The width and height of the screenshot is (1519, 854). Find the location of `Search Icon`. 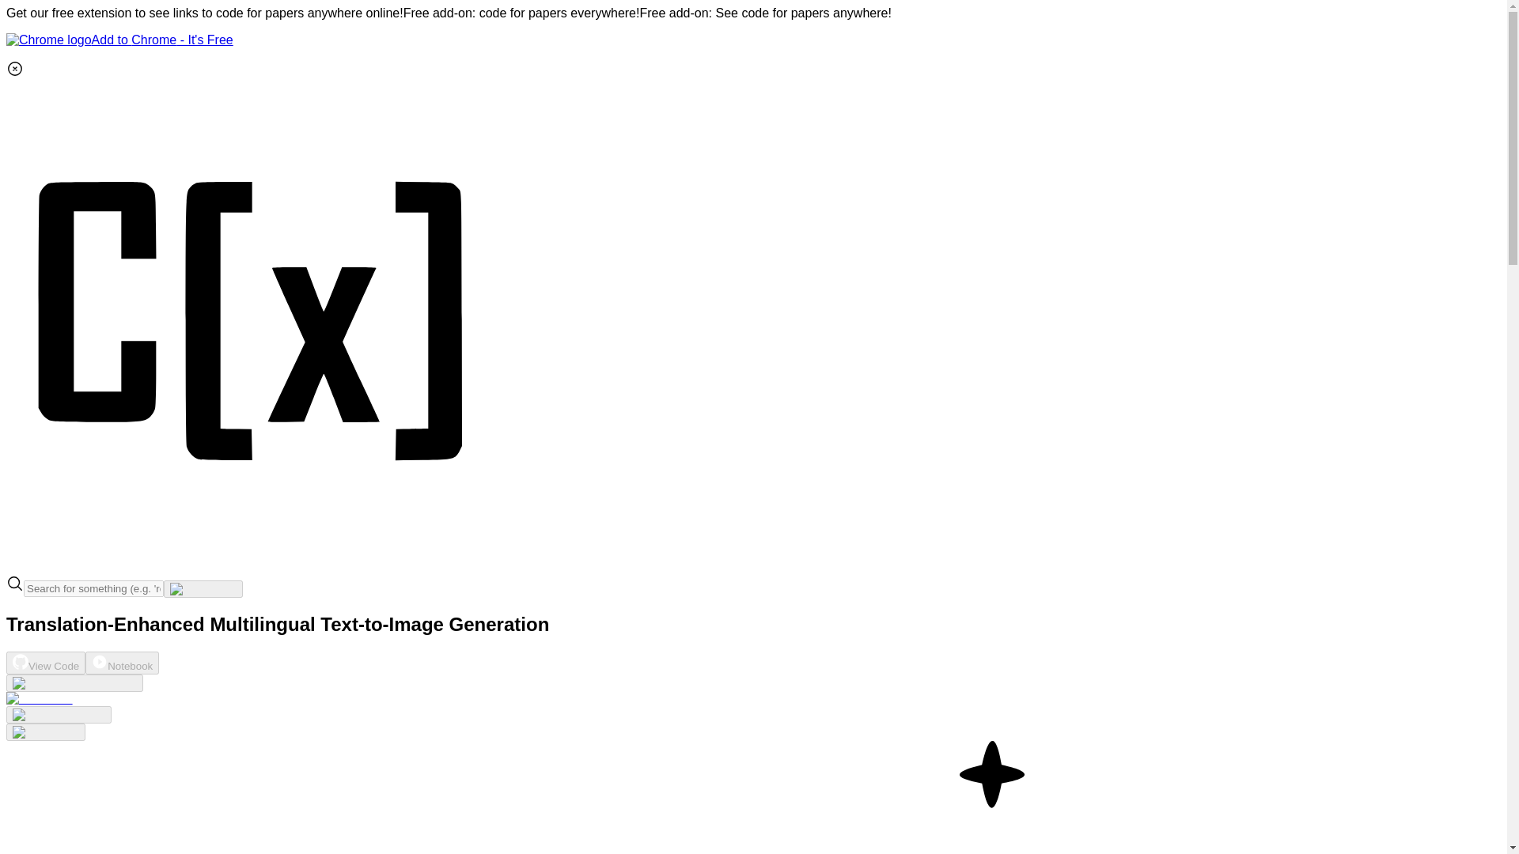

Search Icon is located at coordinates (14, 584).